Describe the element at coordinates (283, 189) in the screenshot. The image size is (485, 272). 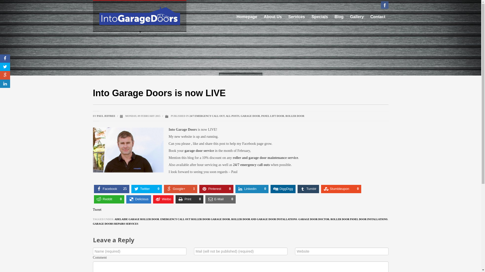
I see `DiggDigg` at that location.